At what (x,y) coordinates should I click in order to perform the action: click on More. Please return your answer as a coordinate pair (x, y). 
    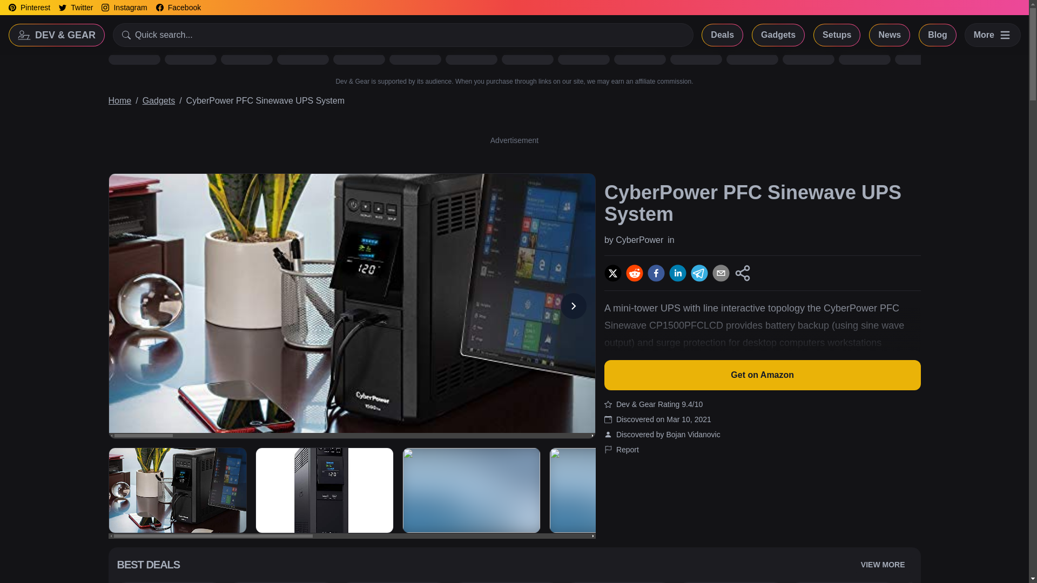
    Looking at the image, I should click on (993, 35).